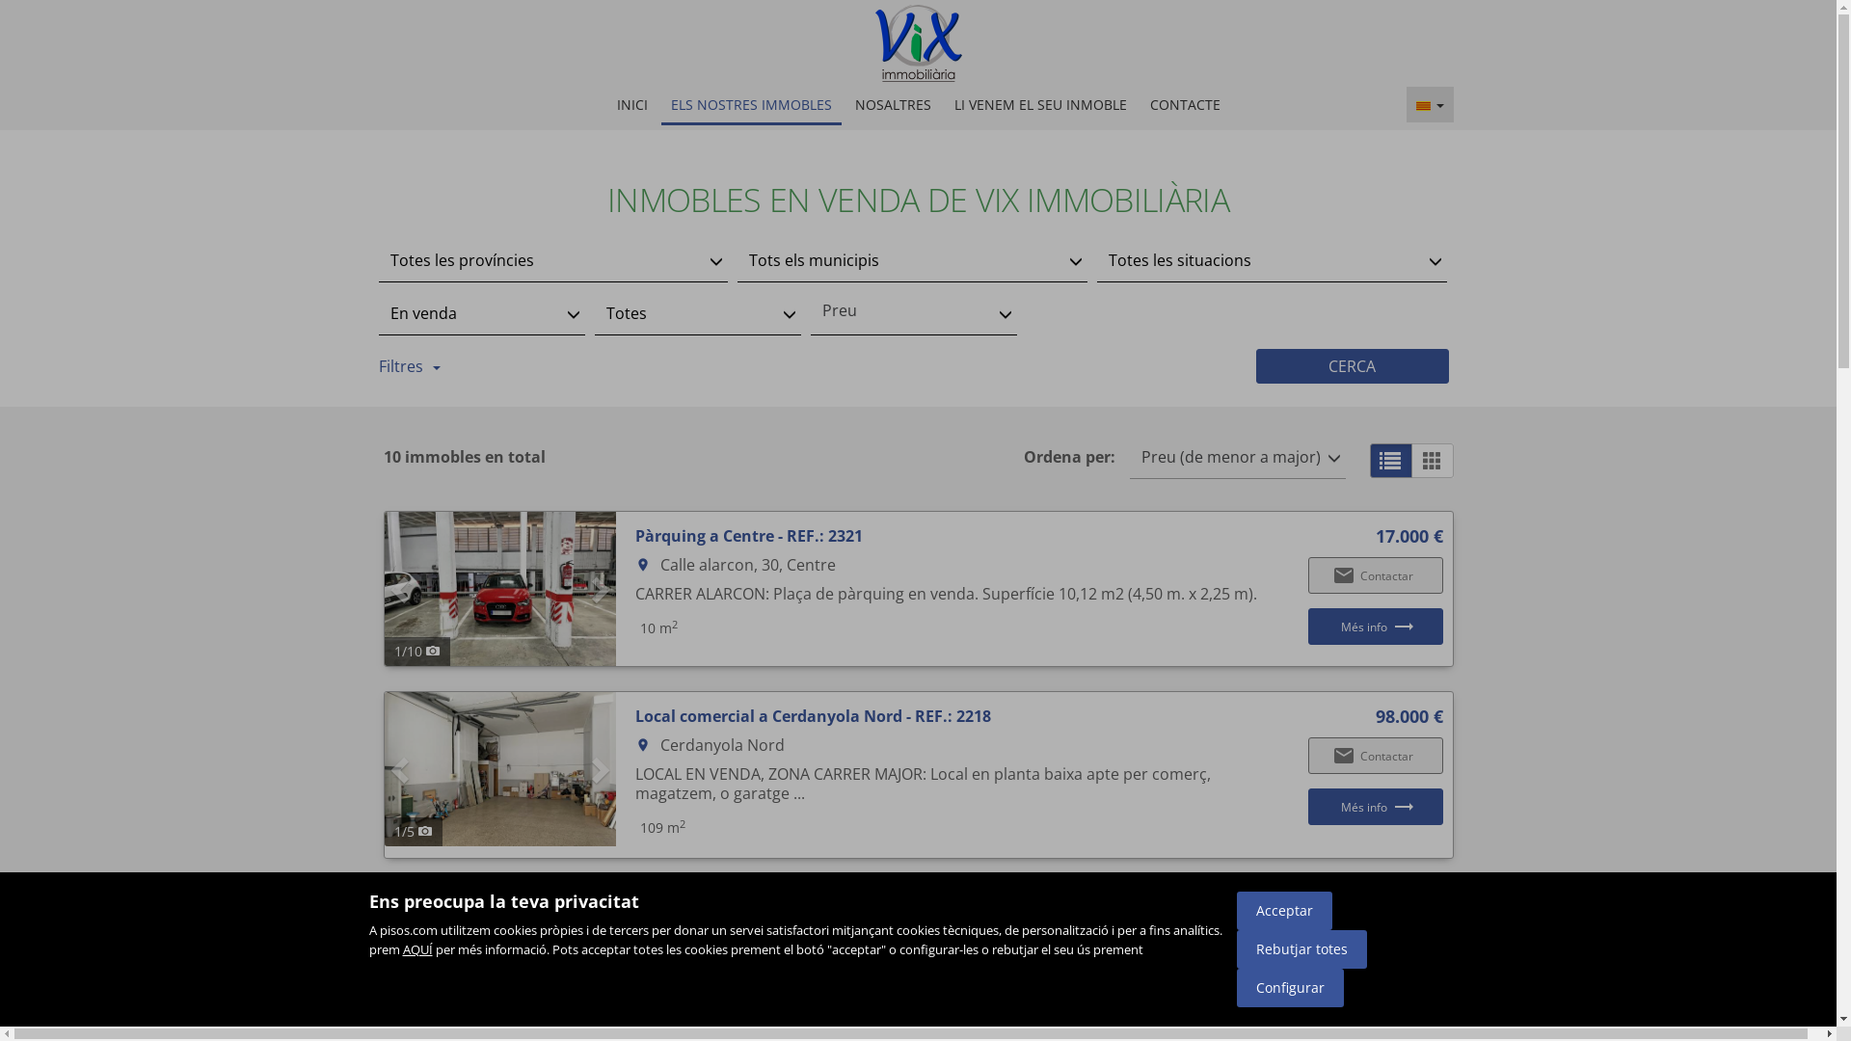  I want to click on CERCA, so click(1352, 366).